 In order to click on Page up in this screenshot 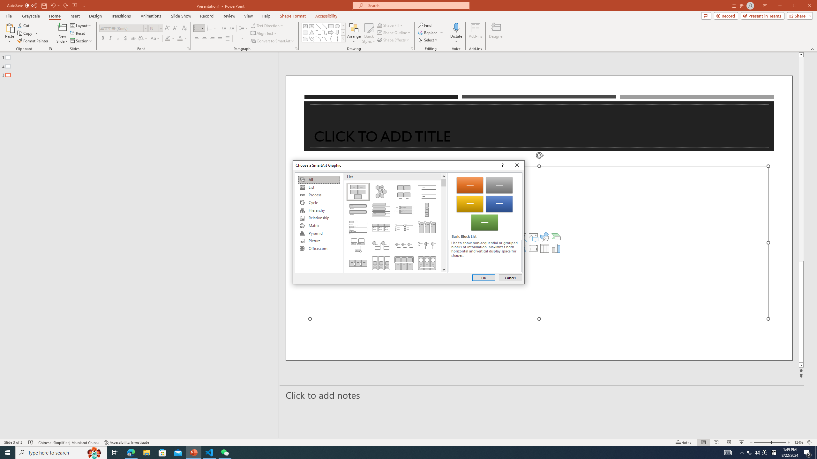, I will do `click(801, 159)`.